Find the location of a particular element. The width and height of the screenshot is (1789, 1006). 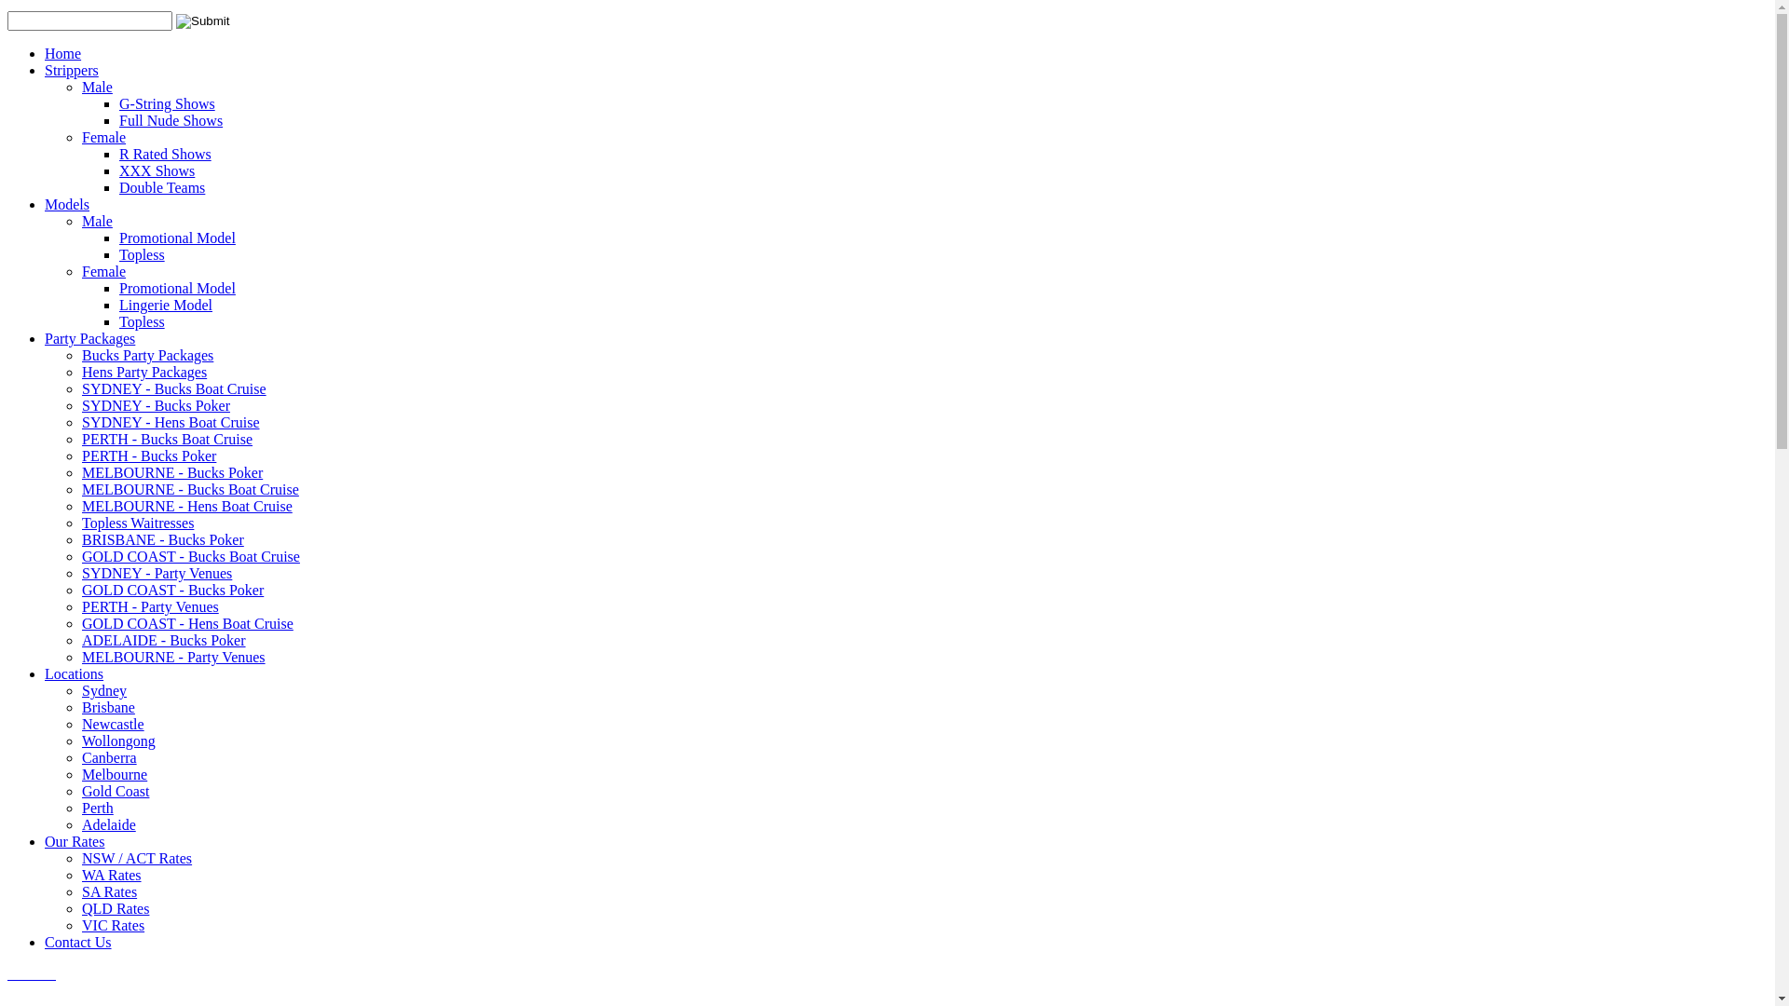

Topless is located at coordinates (142, 322).